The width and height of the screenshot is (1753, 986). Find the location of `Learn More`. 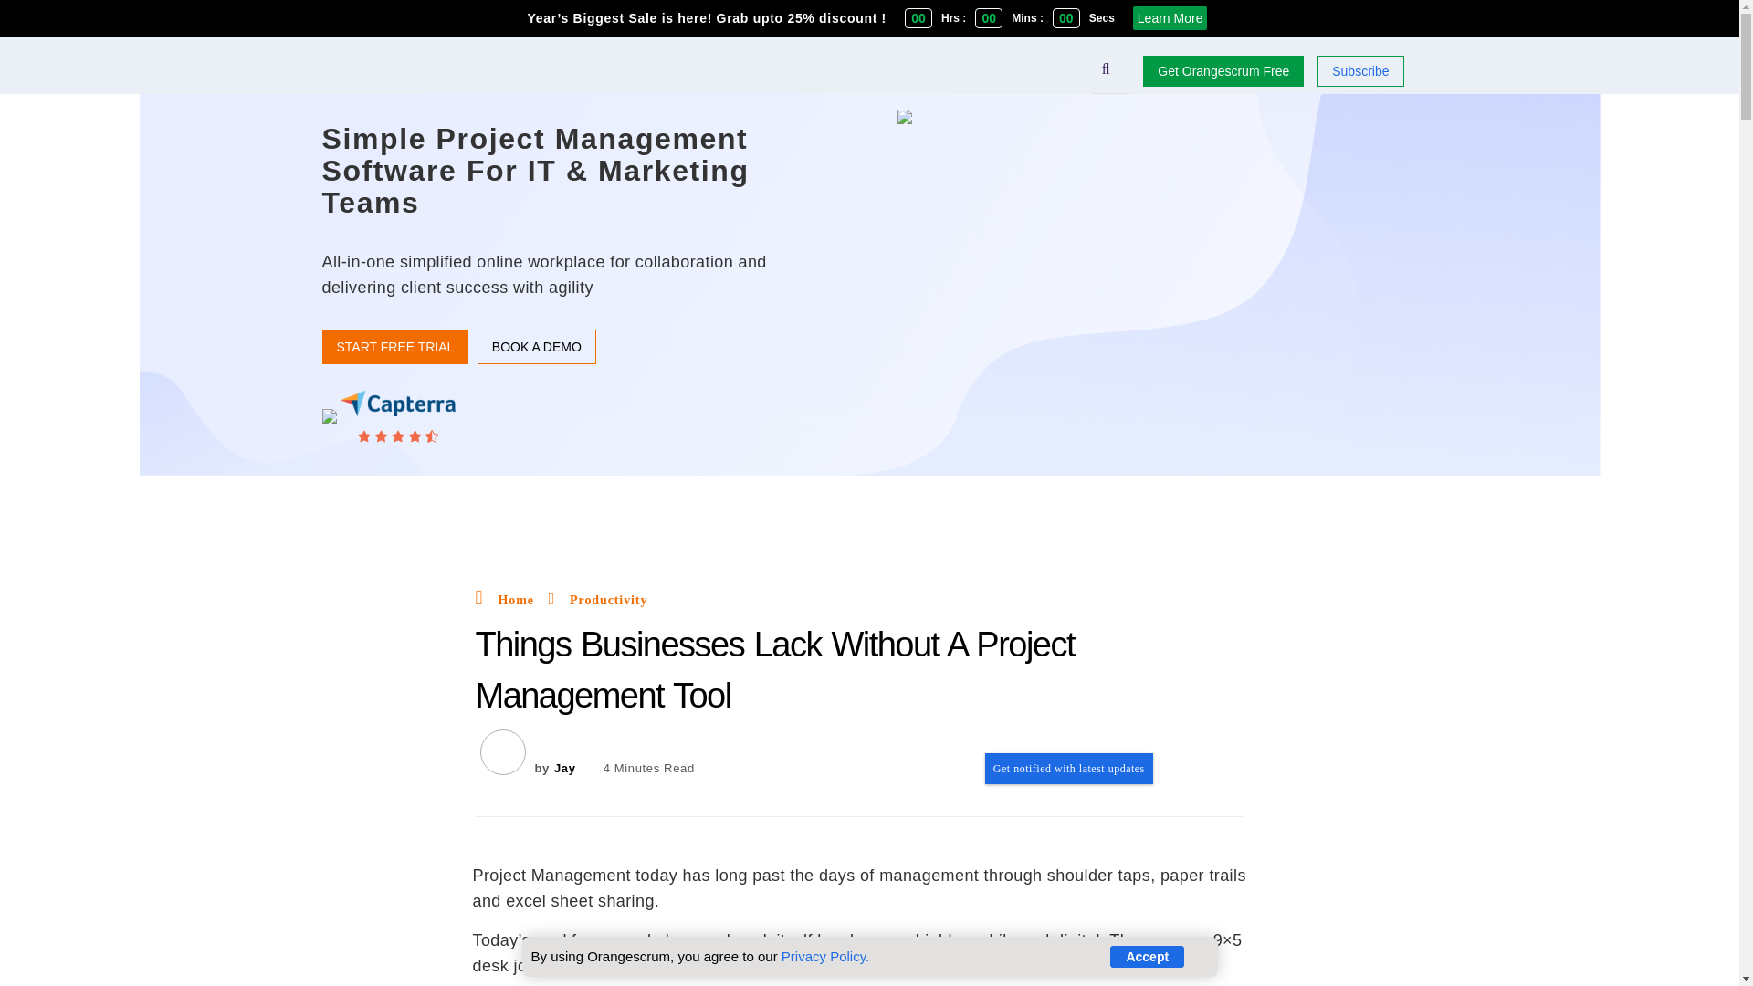

Learn More is located at coordinates (1170, 18).